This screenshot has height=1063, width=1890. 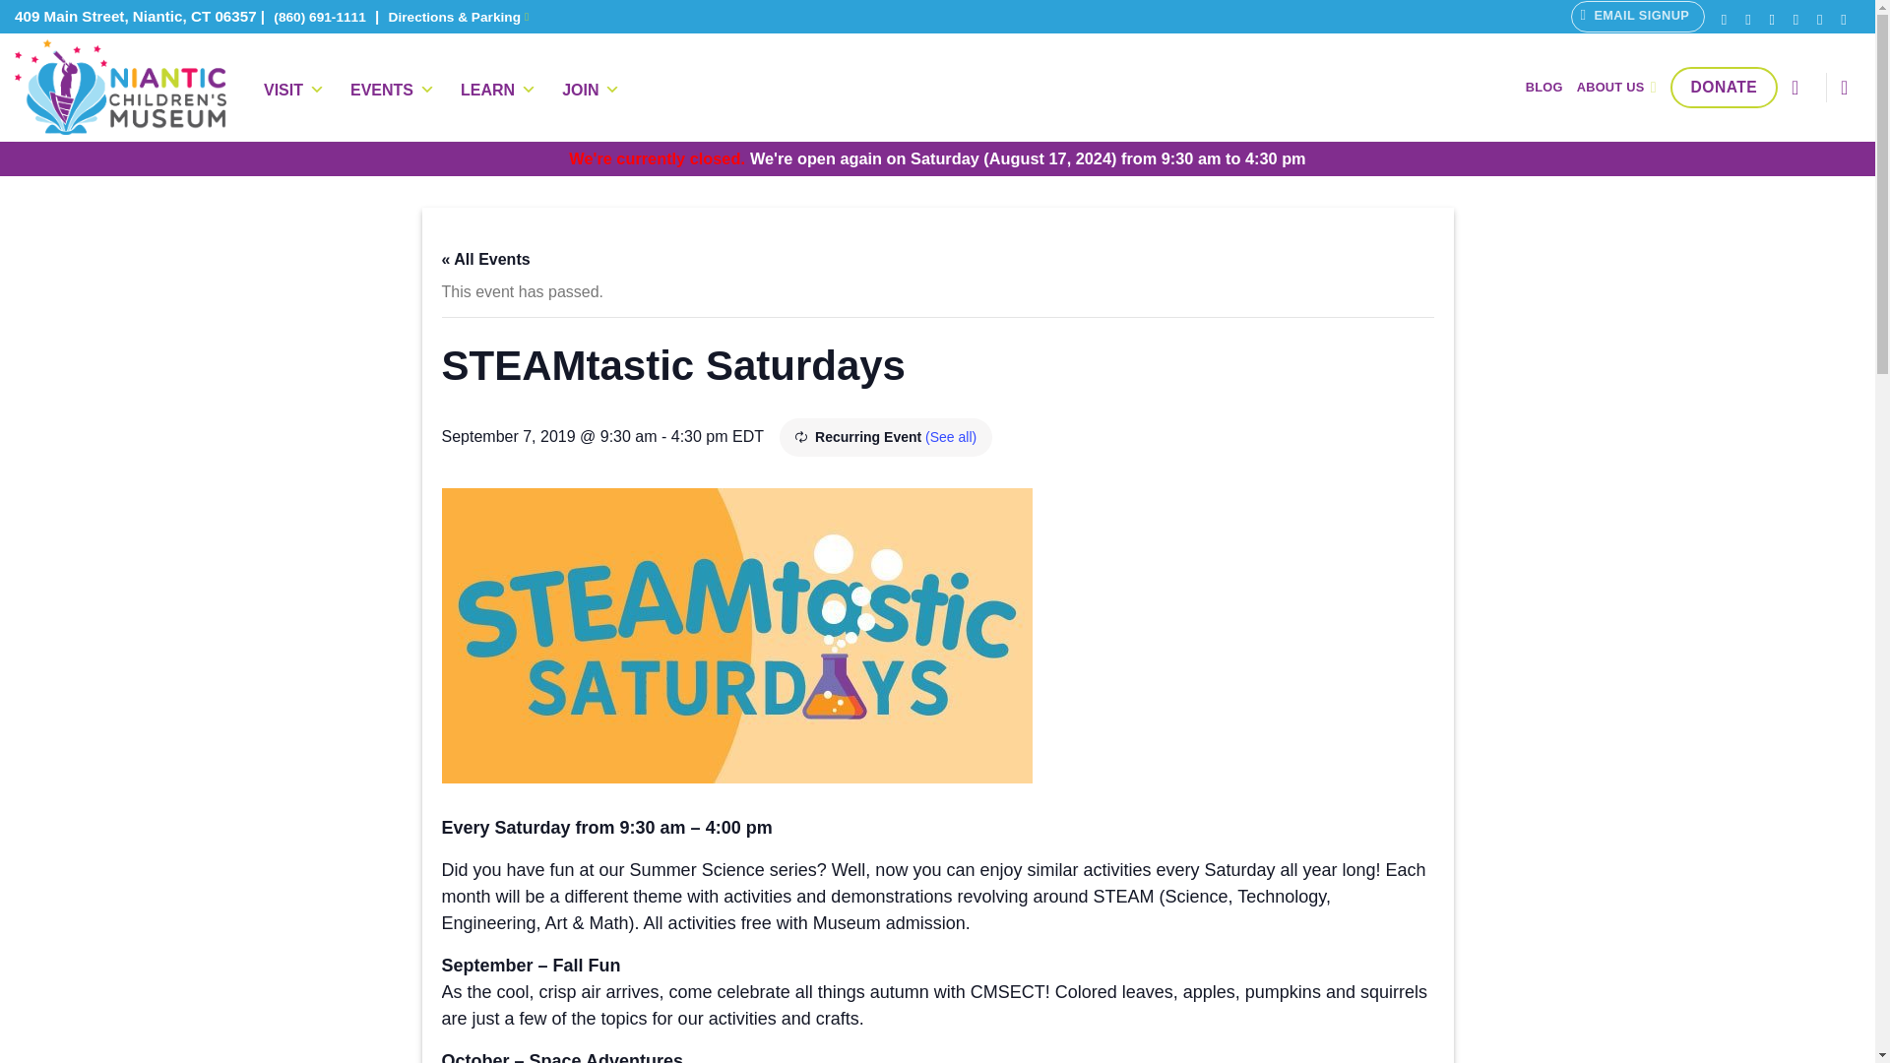 What do you see at coordinates (1543, 88) in the screenshot?
I see `BLOG` at bounding box center [1543, 88].